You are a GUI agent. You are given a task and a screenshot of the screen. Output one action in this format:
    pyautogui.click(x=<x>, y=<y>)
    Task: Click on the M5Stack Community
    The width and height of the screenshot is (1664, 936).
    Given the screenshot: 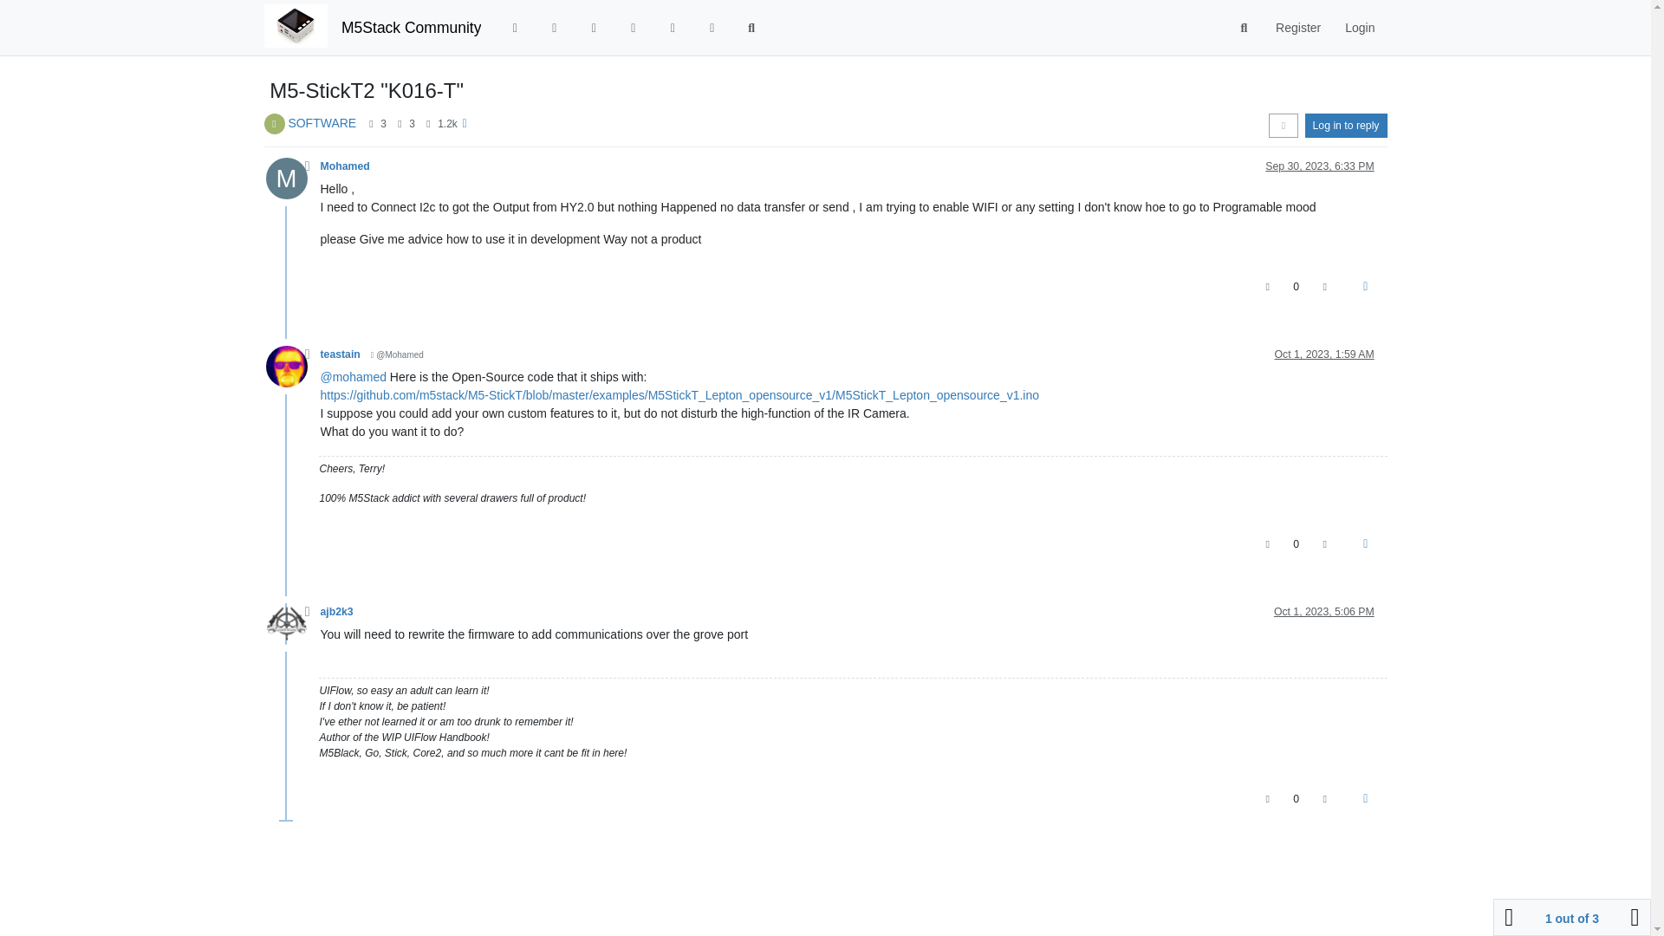 What is the action you would take?
    pyautogui.click(x=411, y=28)
    